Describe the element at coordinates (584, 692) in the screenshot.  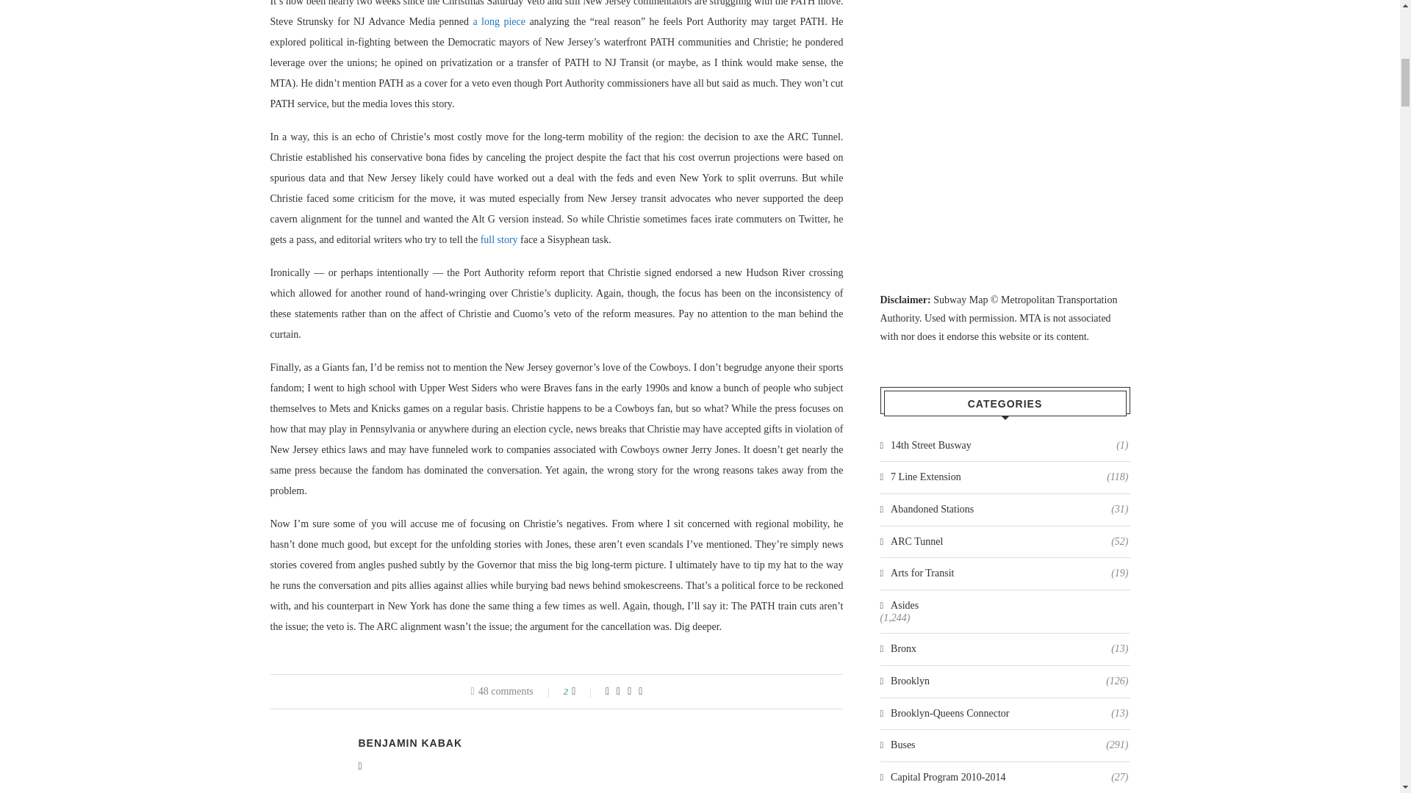
I see `Like` at that location.